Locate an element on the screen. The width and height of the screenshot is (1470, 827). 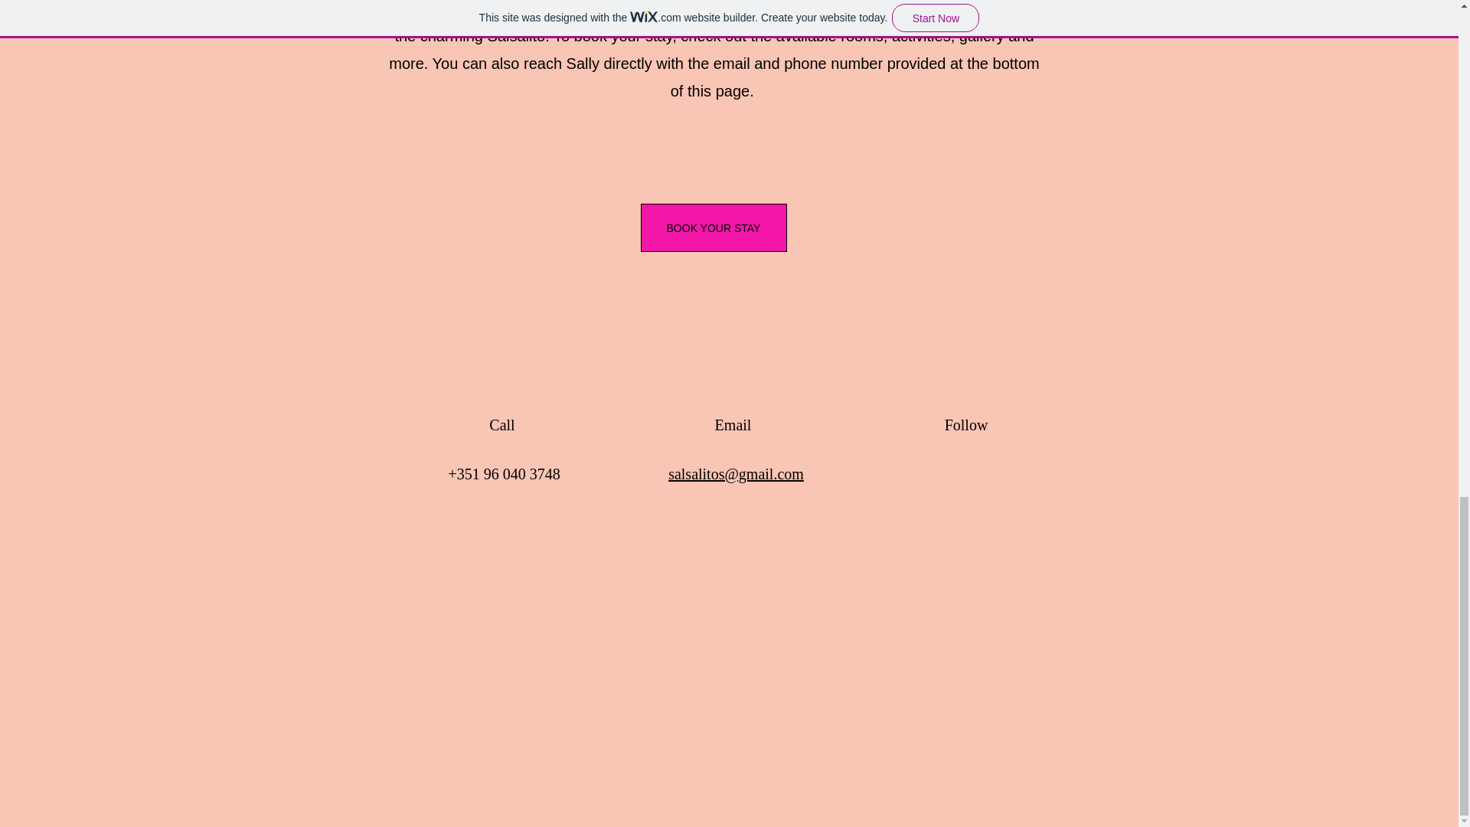
BOOK YOUR STAY is located at coordinates (713, 227).